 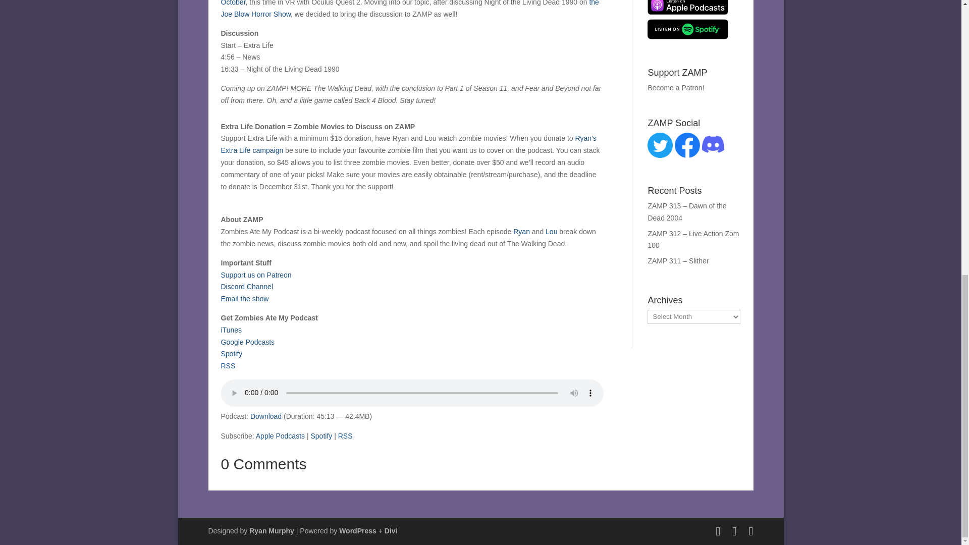 I want to click on Subscribe via RSS, so click(x=345, y=436).